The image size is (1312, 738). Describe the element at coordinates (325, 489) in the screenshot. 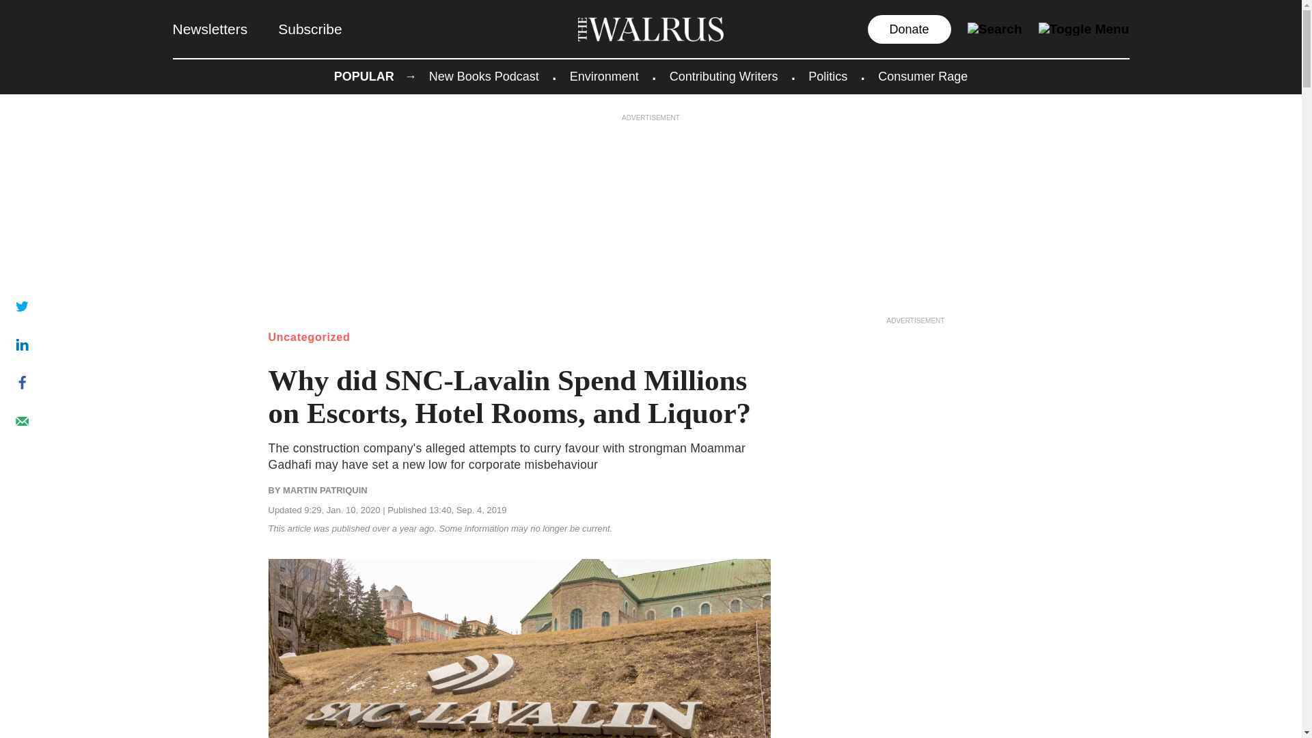

I see `Posts by Martin Patriquin` at that location.